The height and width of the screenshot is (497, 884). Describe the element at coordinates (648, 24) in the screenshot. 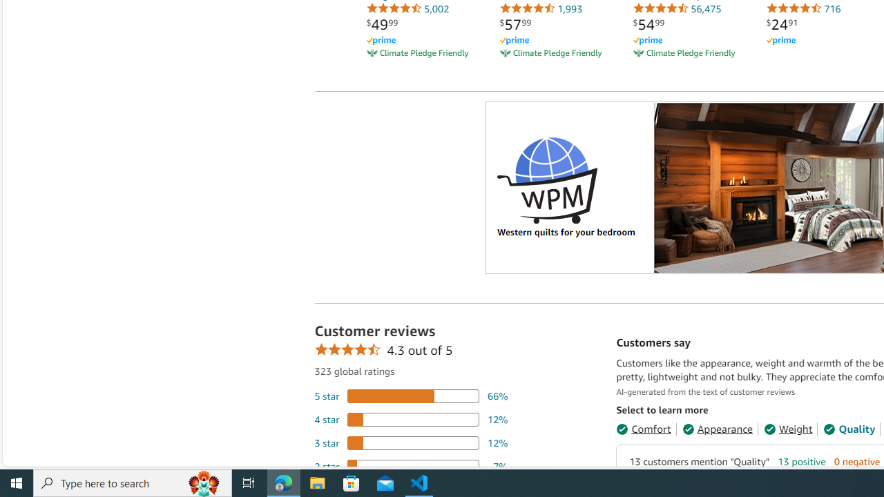

I see `$54.99` at that location.